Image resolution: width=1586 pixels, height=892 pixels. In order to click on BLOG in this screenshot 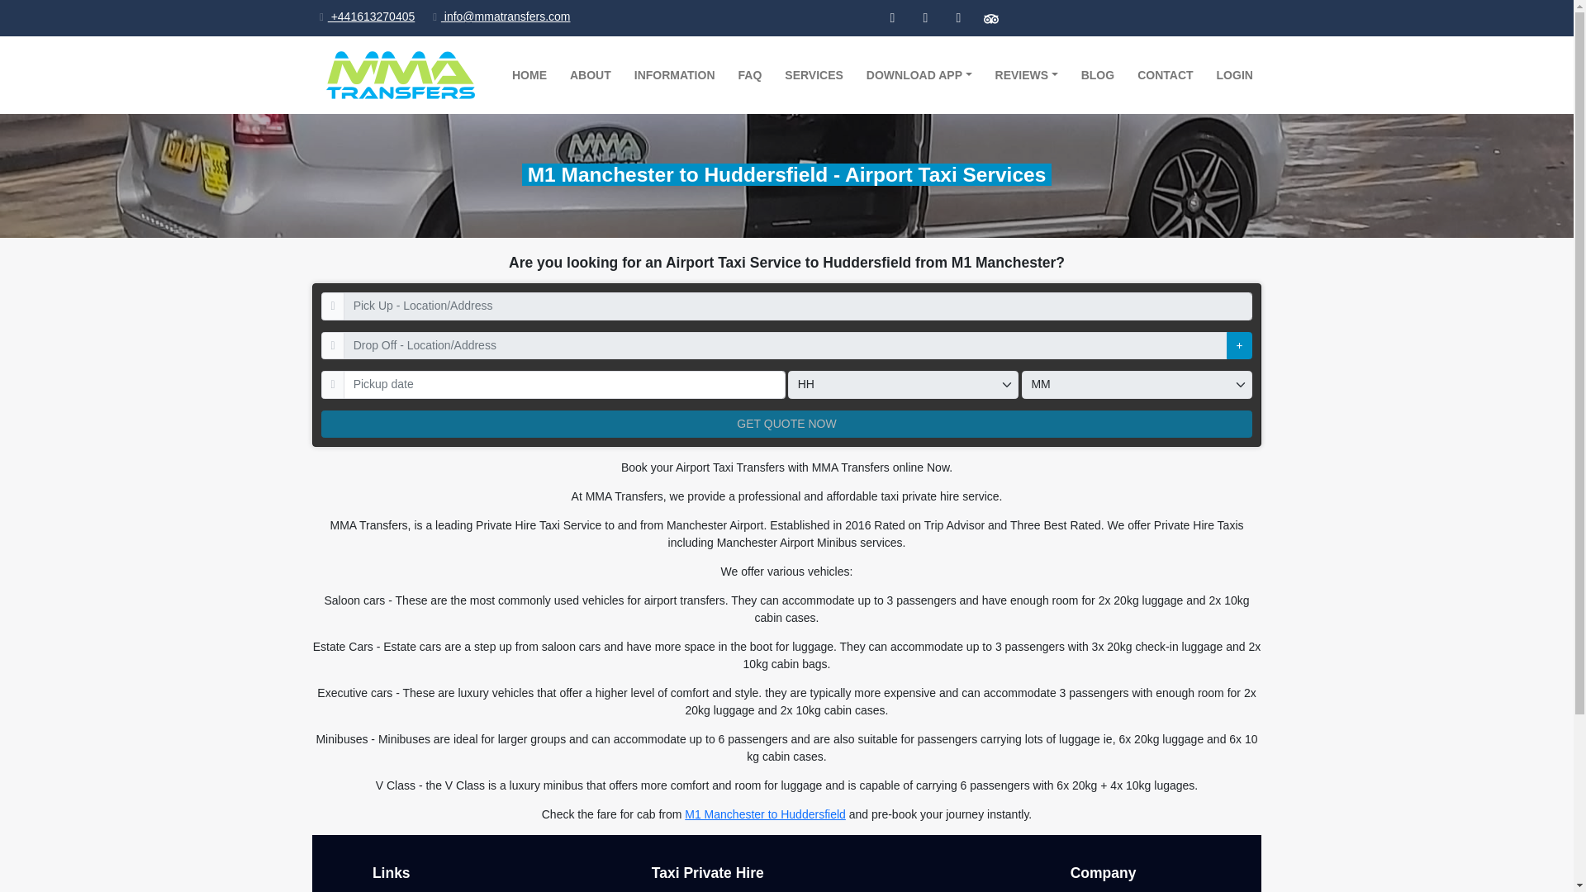, I will do `click(1097, 76)`.